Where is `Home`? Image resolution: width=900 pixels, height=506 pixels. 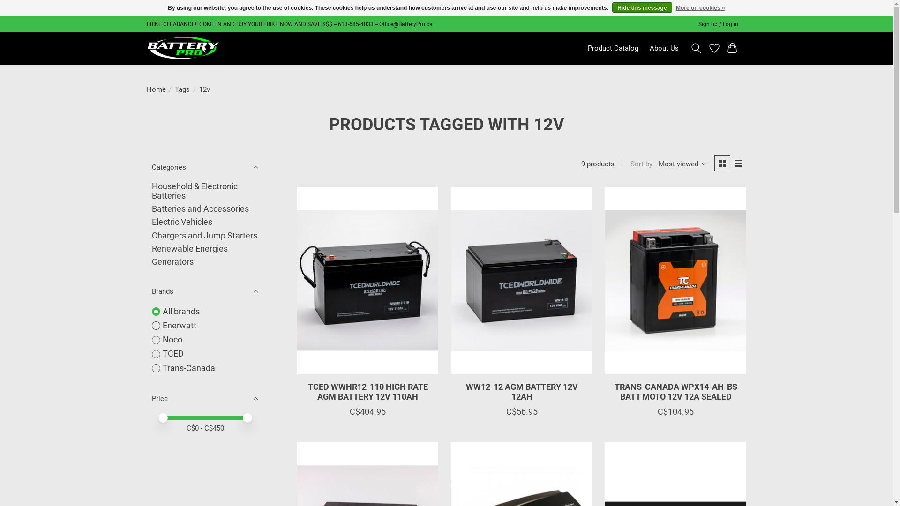
Home is located at coordinates (156, 89).